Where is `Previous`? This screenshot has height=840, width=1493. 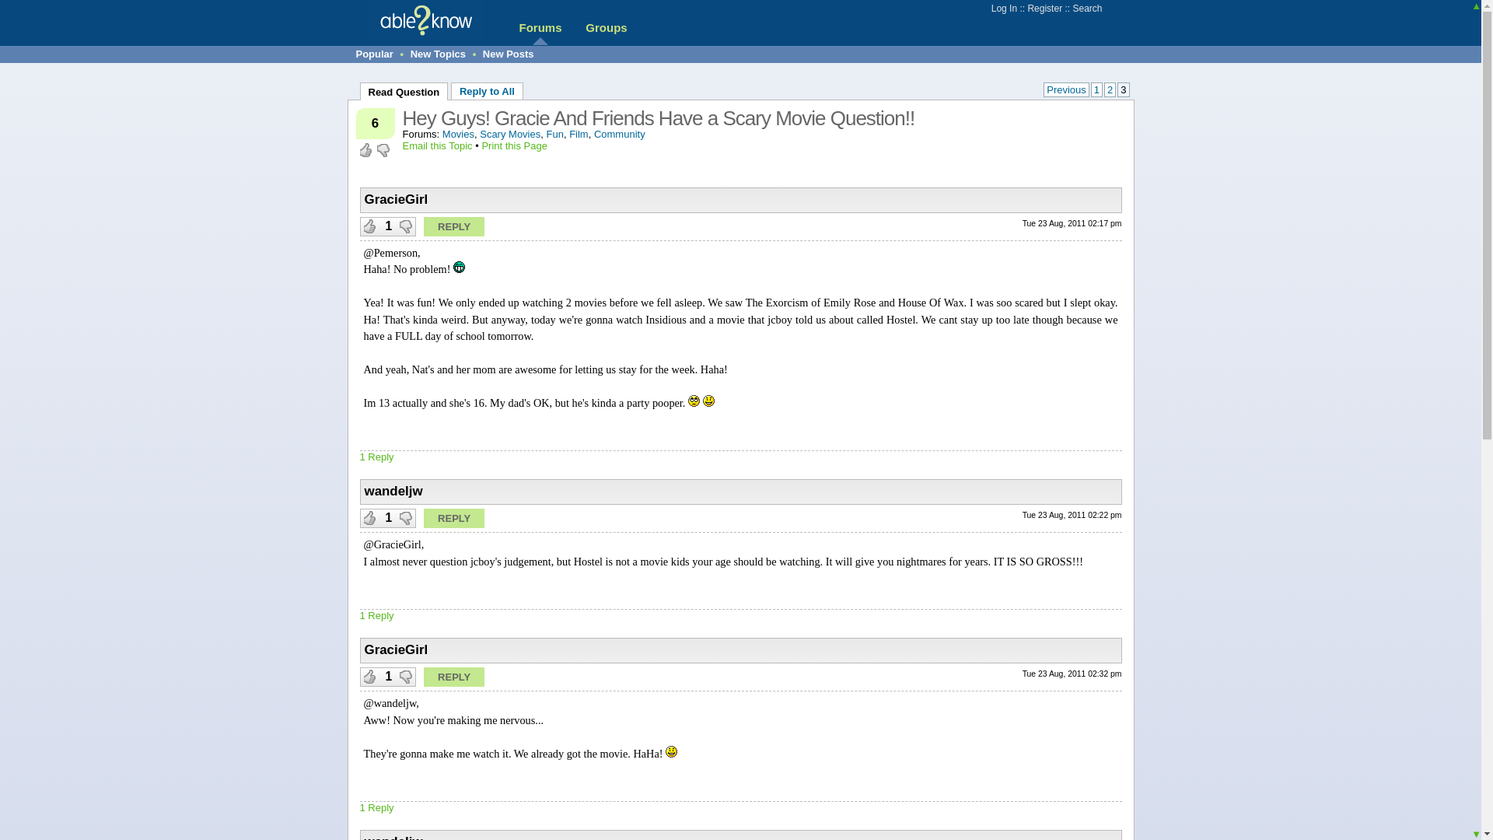
Previous is located at coordinates (1067, 89).